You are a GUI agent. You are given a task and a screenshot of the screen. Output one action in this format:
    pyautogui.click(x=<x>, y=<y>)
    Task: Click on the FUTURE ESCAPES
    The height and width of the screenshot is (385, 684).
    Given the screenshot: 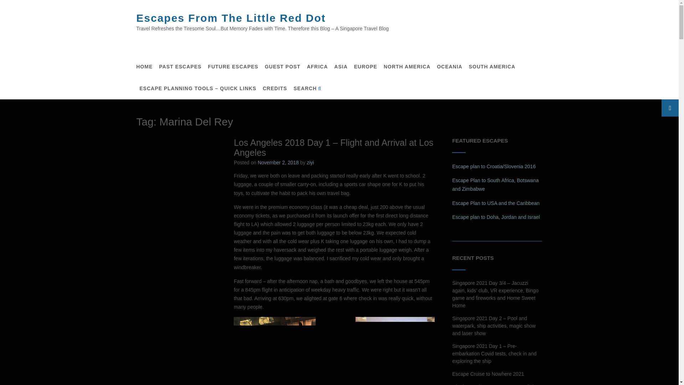 What is the action you would take?
    pyautogui.click(x=233, y=67)
    